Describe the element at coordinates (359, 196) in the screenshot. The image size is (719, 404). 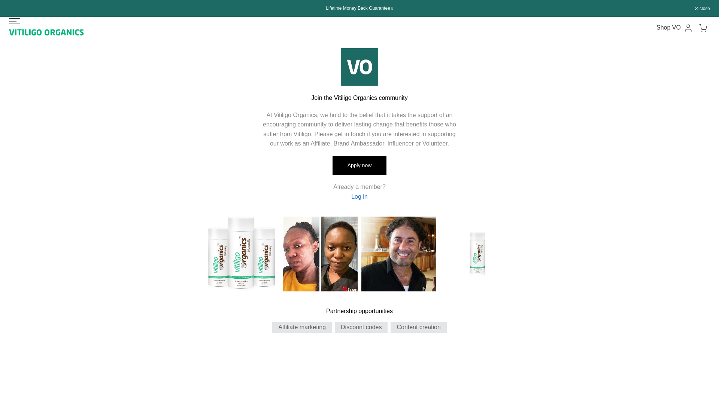
I see `Log in` at that location.